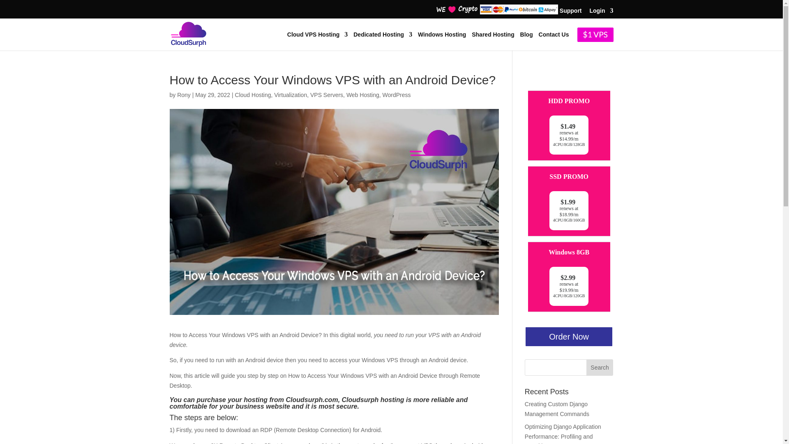 The width and height of the screenshot is (789, 444). I want to click on Login, so click(601, 13).